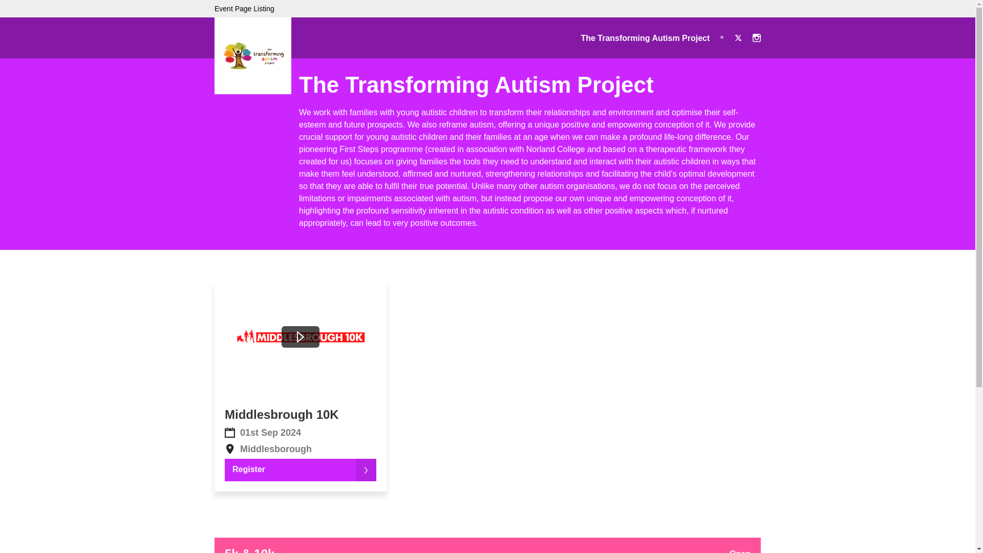 The width and height of the screenshot is (983, 553). Describe the element at coordinates (738, 38) in the screenshot. I see `Twitter` at that location.